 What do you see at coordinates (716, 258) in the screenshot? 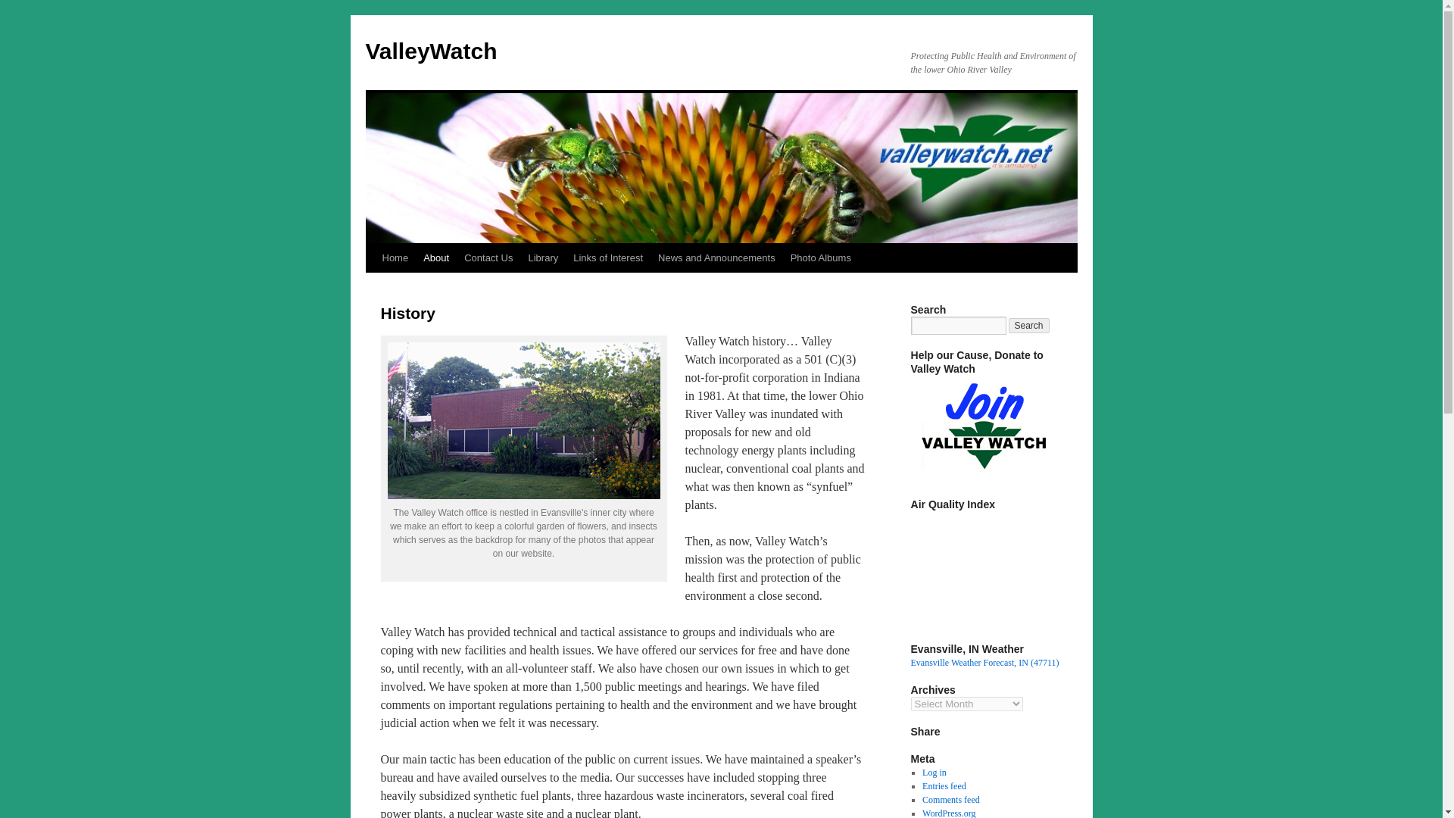
I see `News and Announcements` at bounding box center [716, 258].